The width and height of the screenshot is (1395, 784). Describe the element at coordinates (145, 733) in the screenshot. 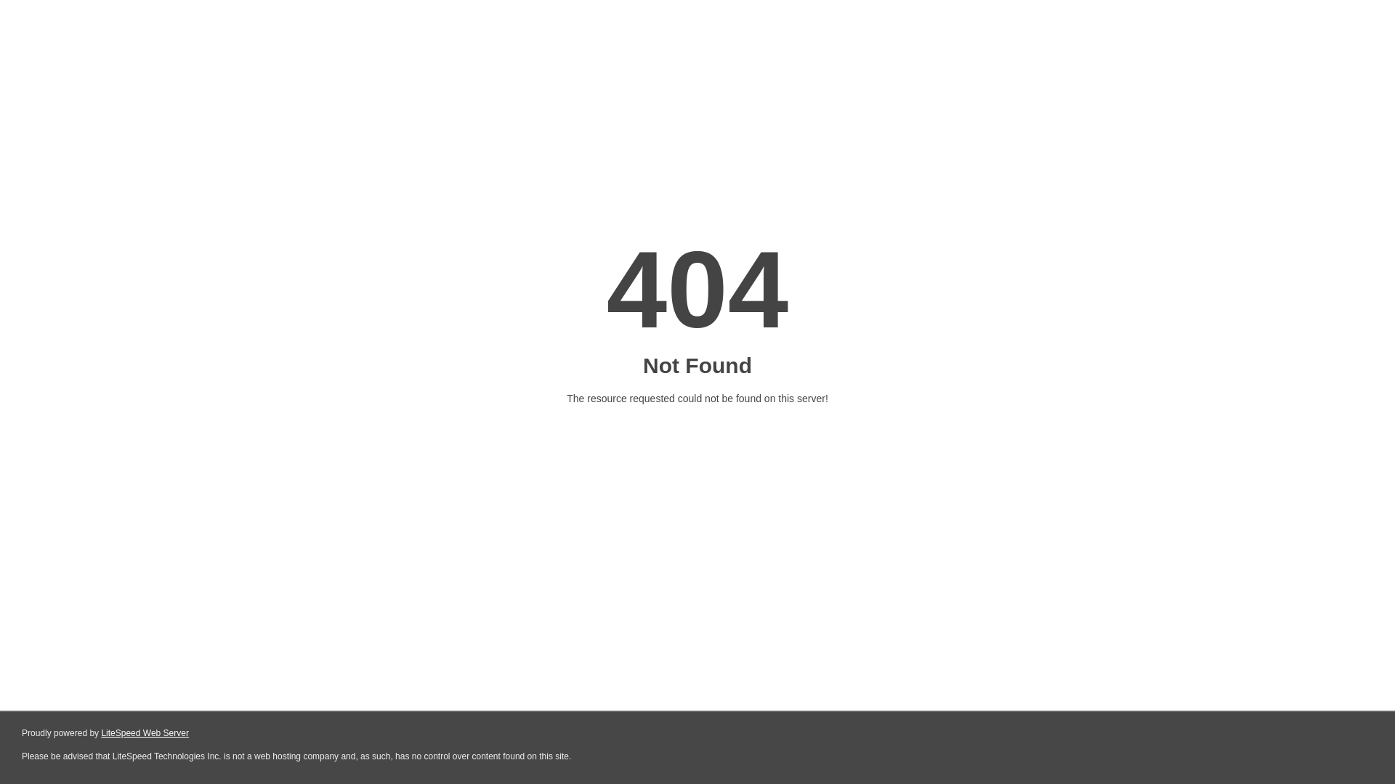

I see `LiteSpeed Web Server` at that location.